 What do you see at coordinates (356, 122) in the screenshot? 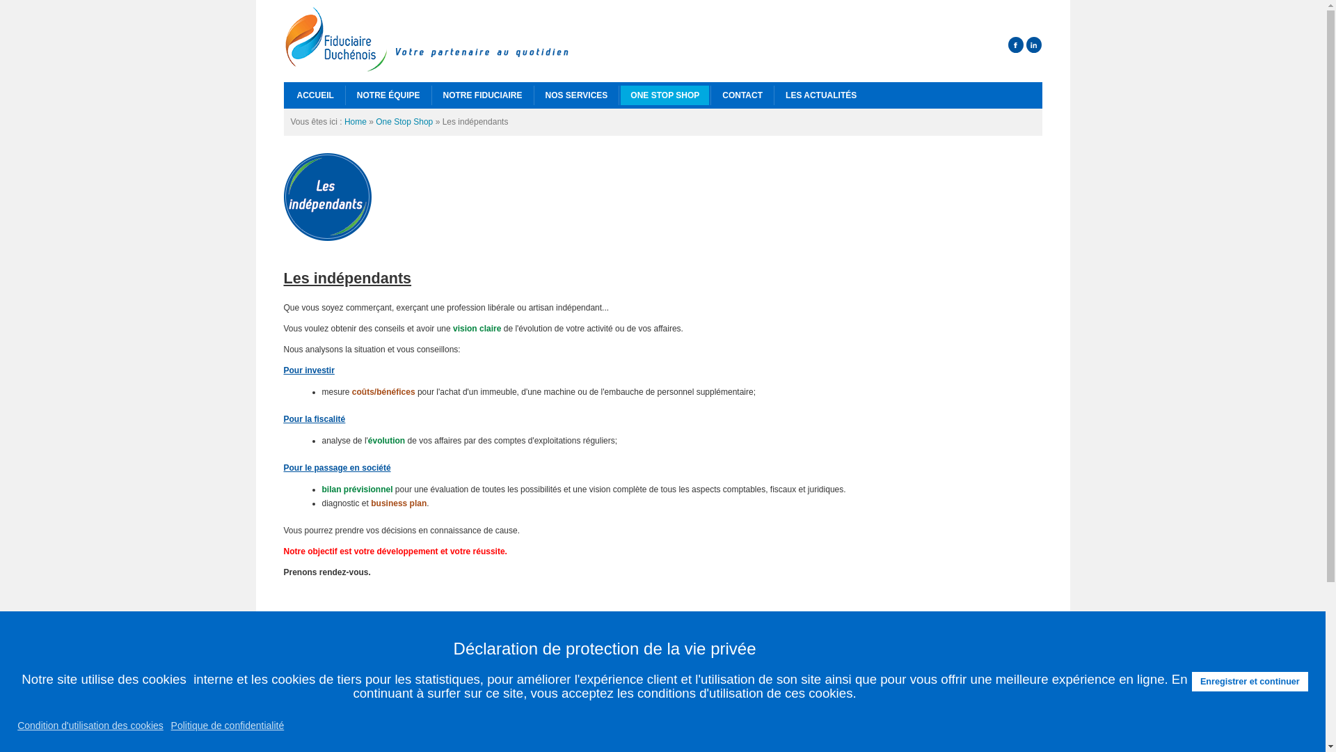
I see `Home` at bounding box center [356, 122].